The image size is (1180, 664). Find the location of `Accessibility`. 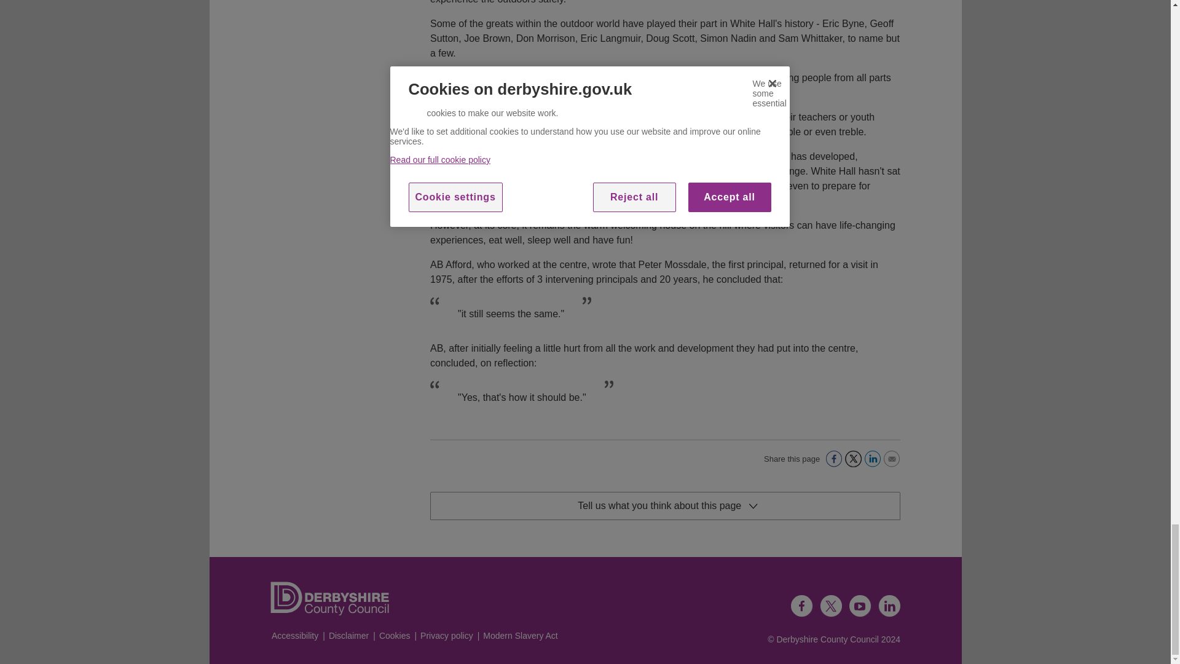

Accessibility is located at coordinates (295, 636).